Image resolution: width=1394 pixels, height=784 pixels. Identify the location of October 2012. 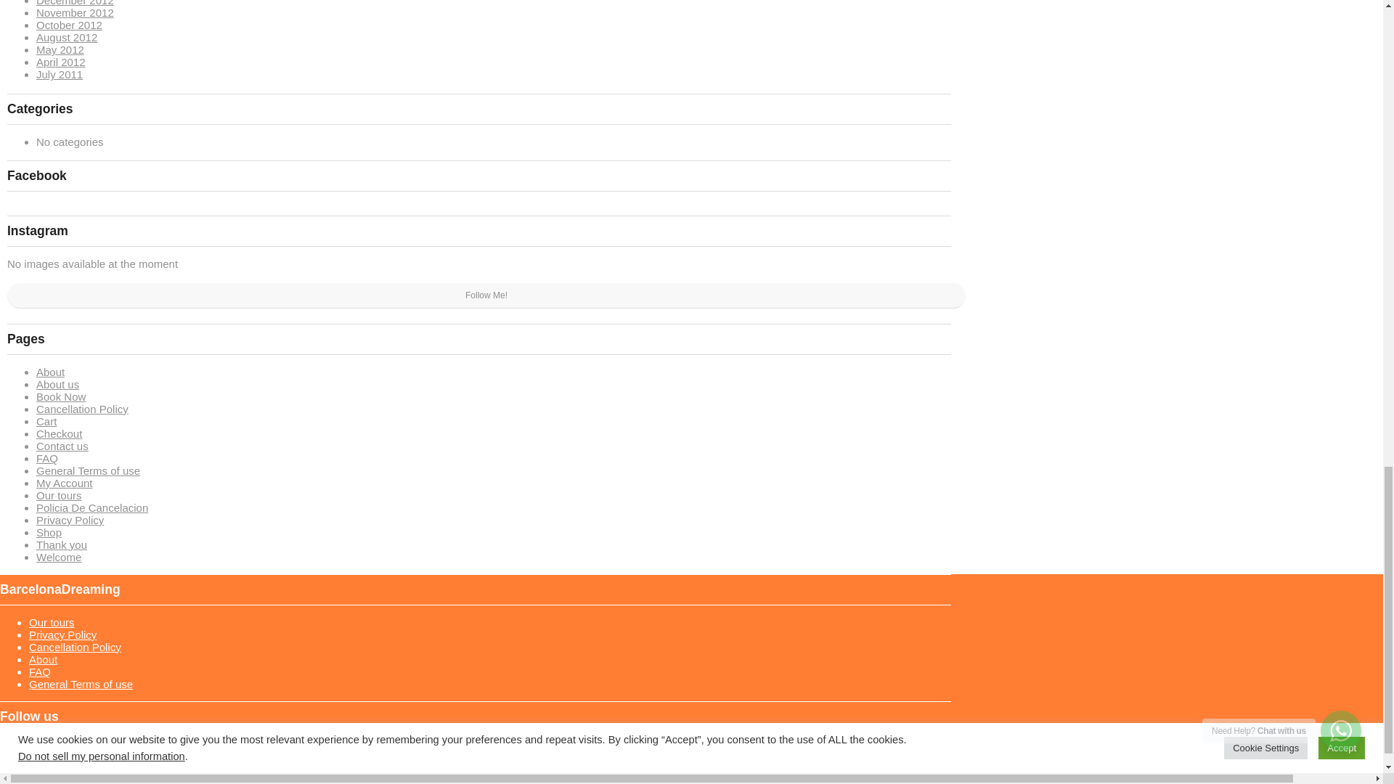
(68, 25).